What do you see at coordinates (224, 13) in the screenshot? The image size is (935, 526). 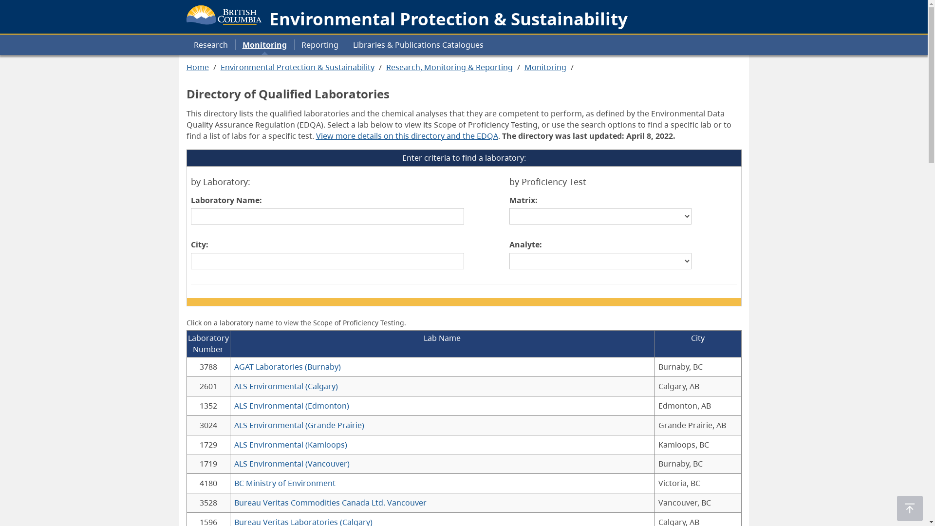 I see `Government of B.C. logo` at bounding box center [224, 13].